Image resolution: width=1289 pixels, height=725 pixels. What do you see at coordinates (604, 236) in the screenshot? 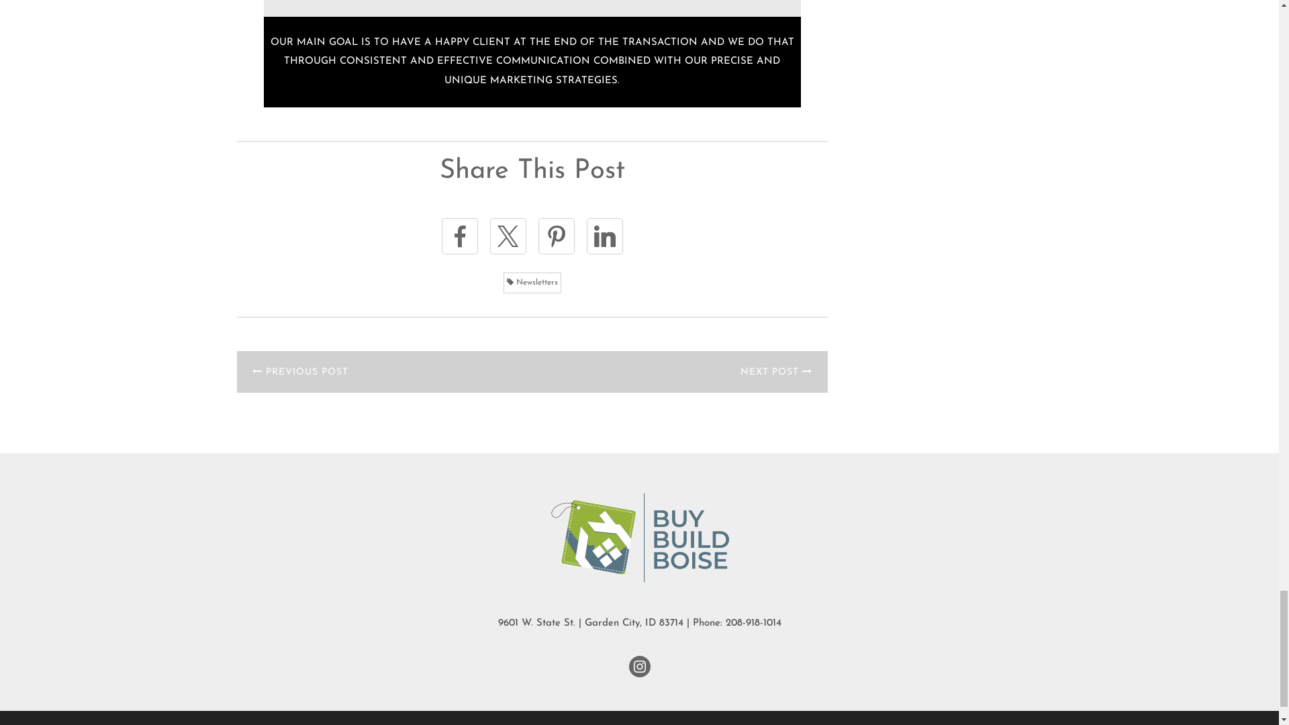
I see `Share on Linked In` at bounding box center [604, 236].